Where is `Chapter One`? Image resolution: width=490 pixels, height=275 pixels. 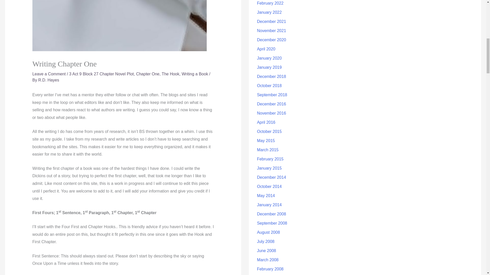 Chapter One is located at coordinates (148, 74).